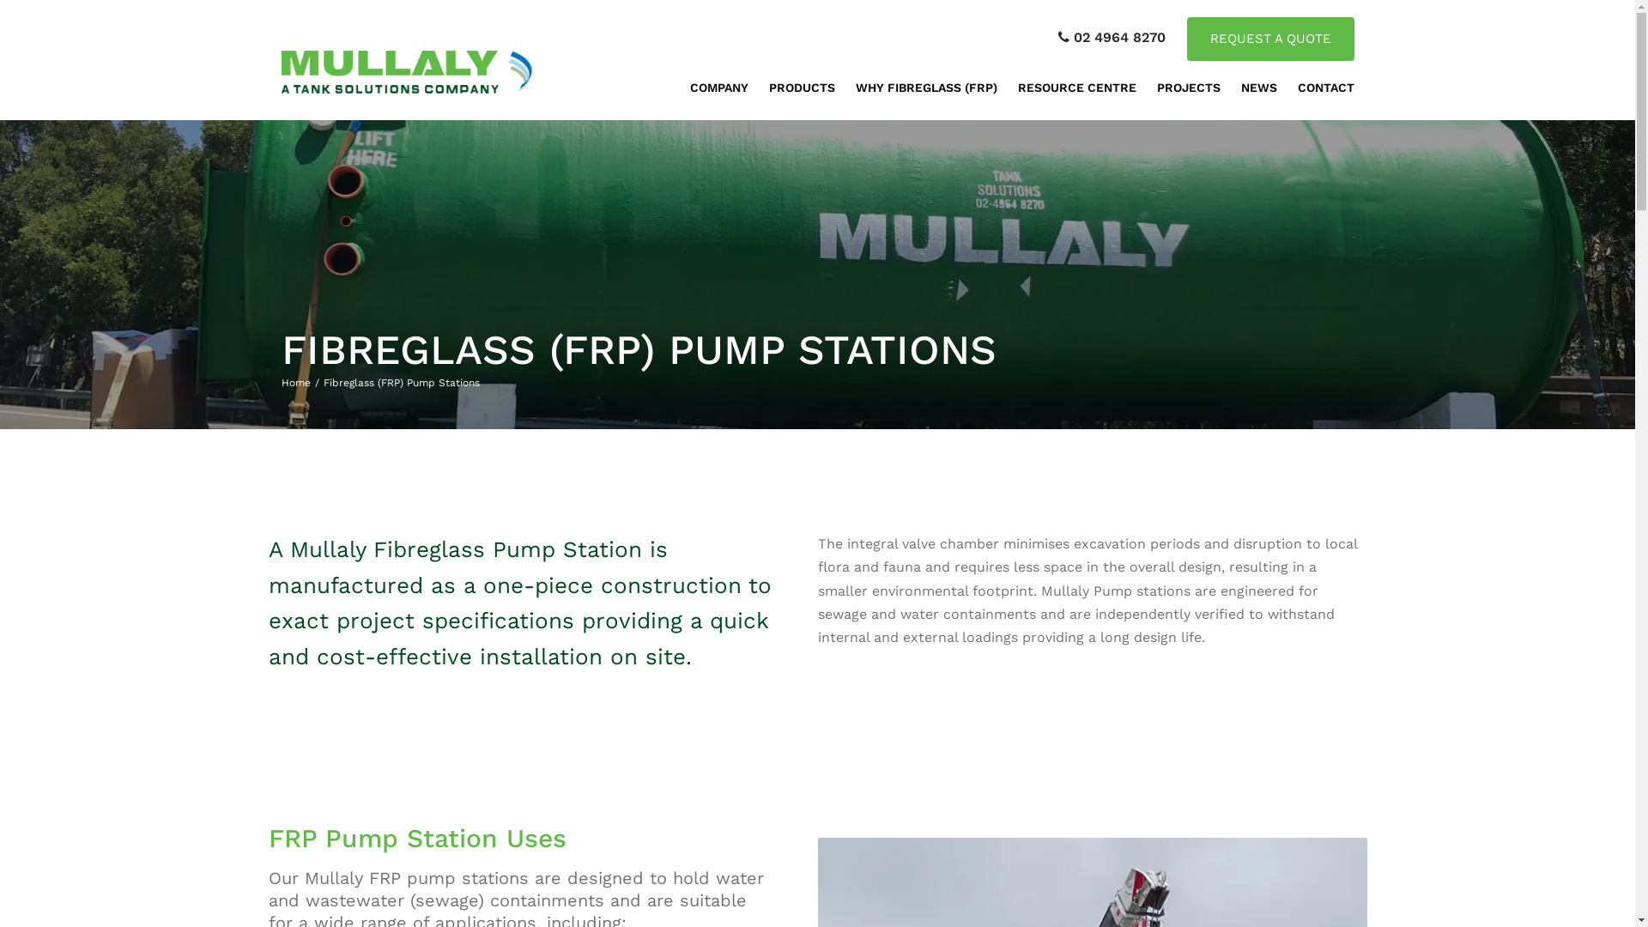 Image resolution: width=1648 pixels, height=927 pixels. What do you see at coordinates (302, 383) in the screenshot?
I see `Home` at bounding box center [302, 383].